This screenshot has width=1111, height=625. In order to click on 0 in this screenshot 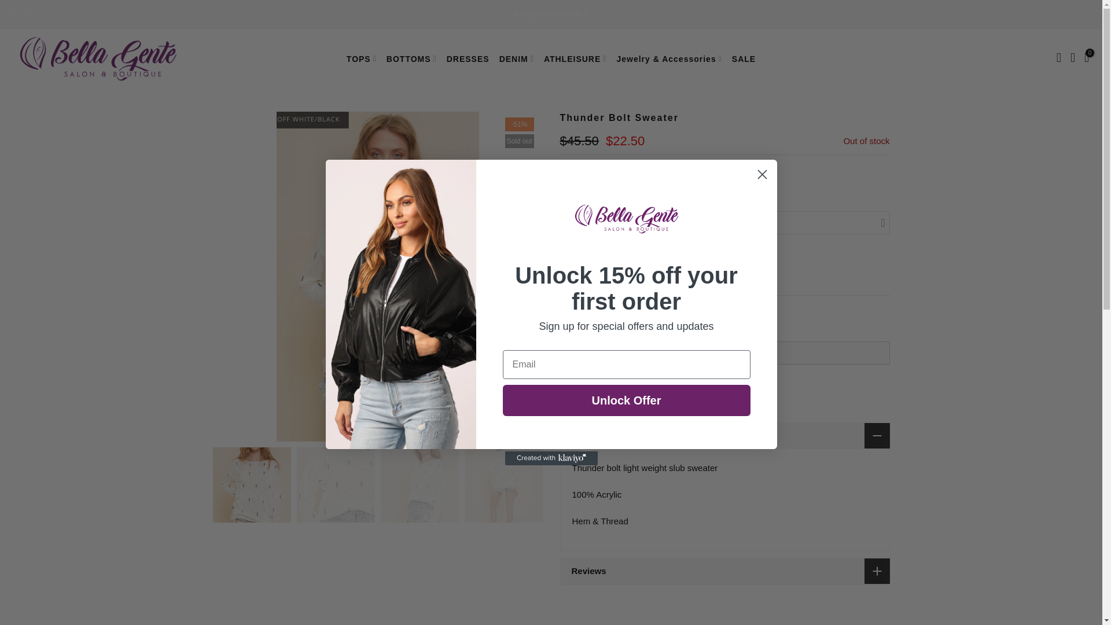, I will do `click(1086, 58)`.